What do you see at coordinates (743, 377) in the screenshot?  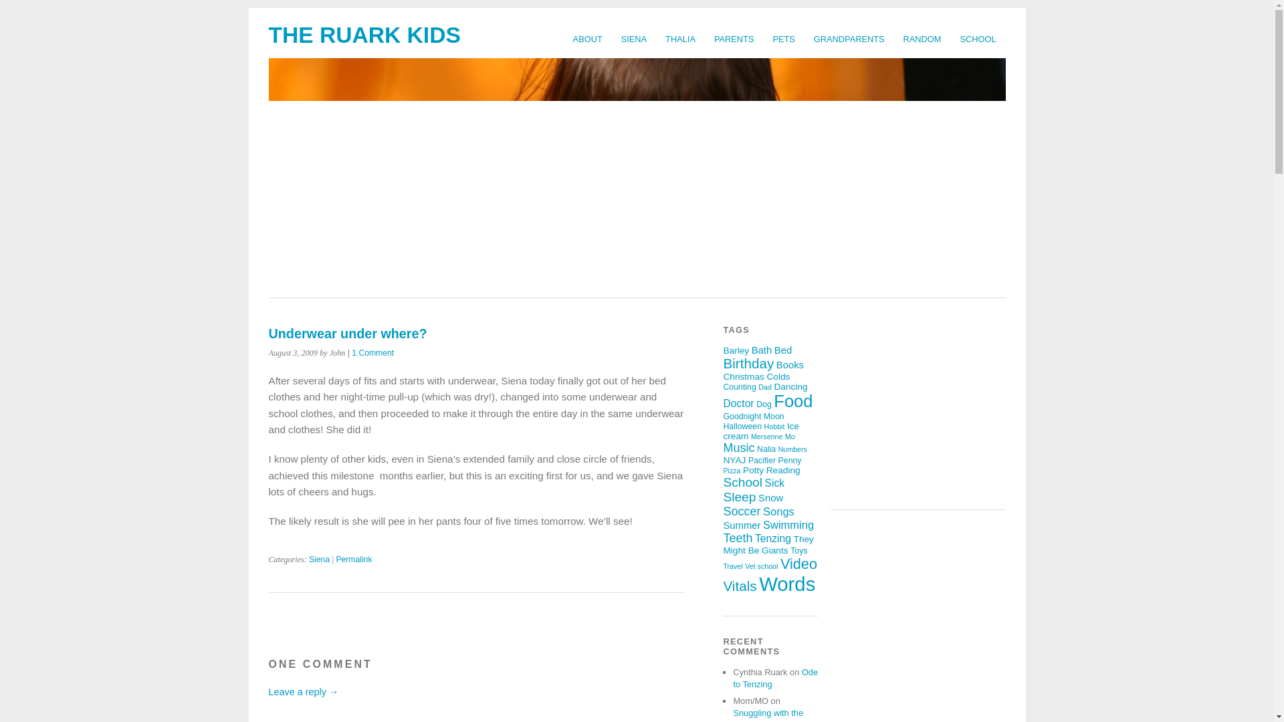 I see `Christmas` at bounding box center [743, 377].